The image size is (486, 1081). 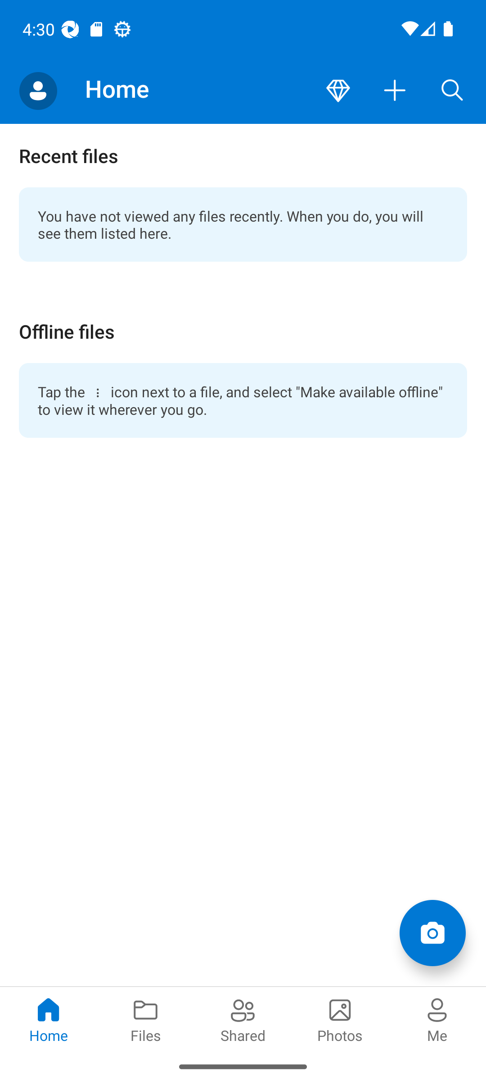 I want to click on Scan, so click(x=432, y=932).